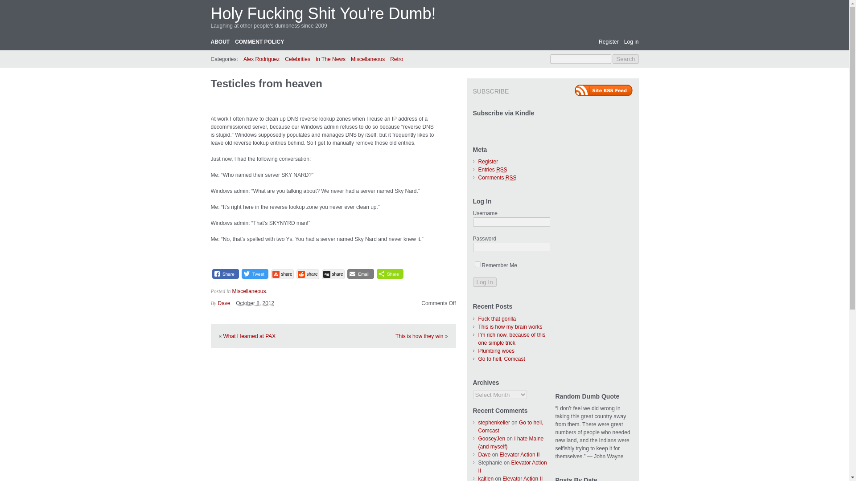  What do you see at coordinates (501, 359) in the screenshot?
I see `Go to hell, Comcast` at bounding box center [501, 359].